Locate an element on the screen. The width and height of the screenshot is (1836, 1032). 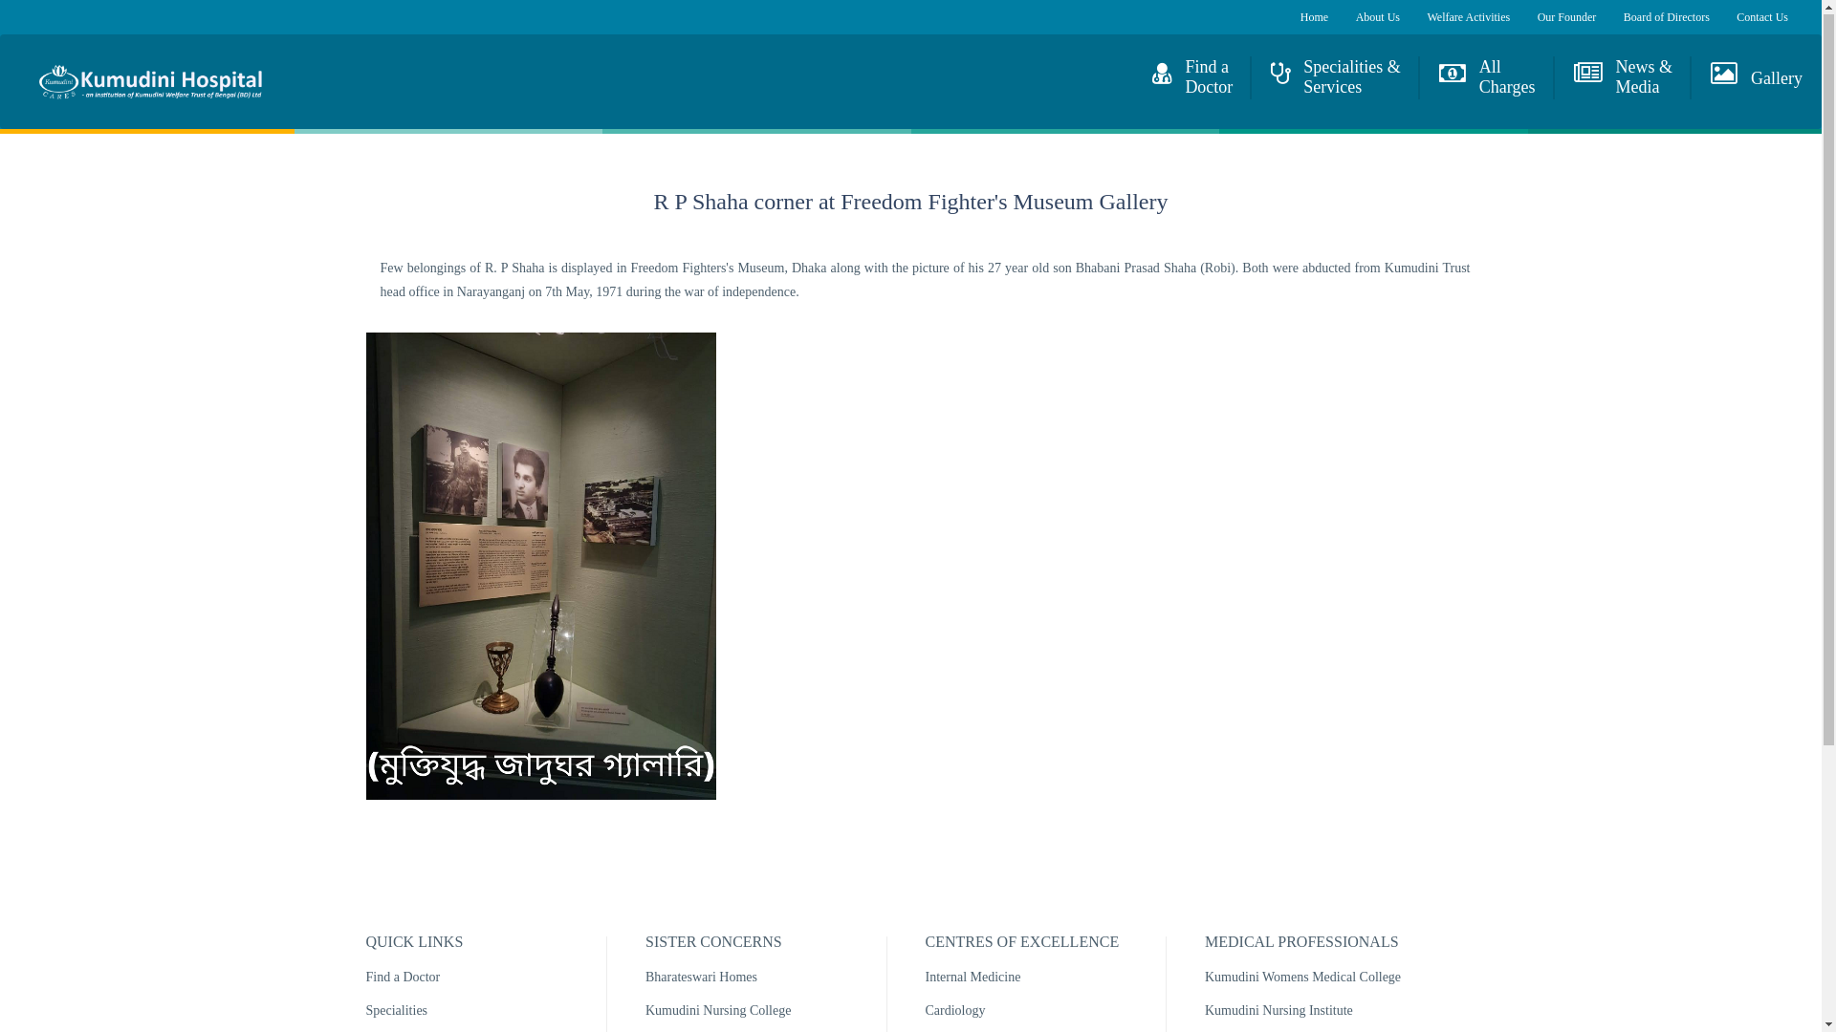
Specialities &
Services is located at coordinates (1335, 79).